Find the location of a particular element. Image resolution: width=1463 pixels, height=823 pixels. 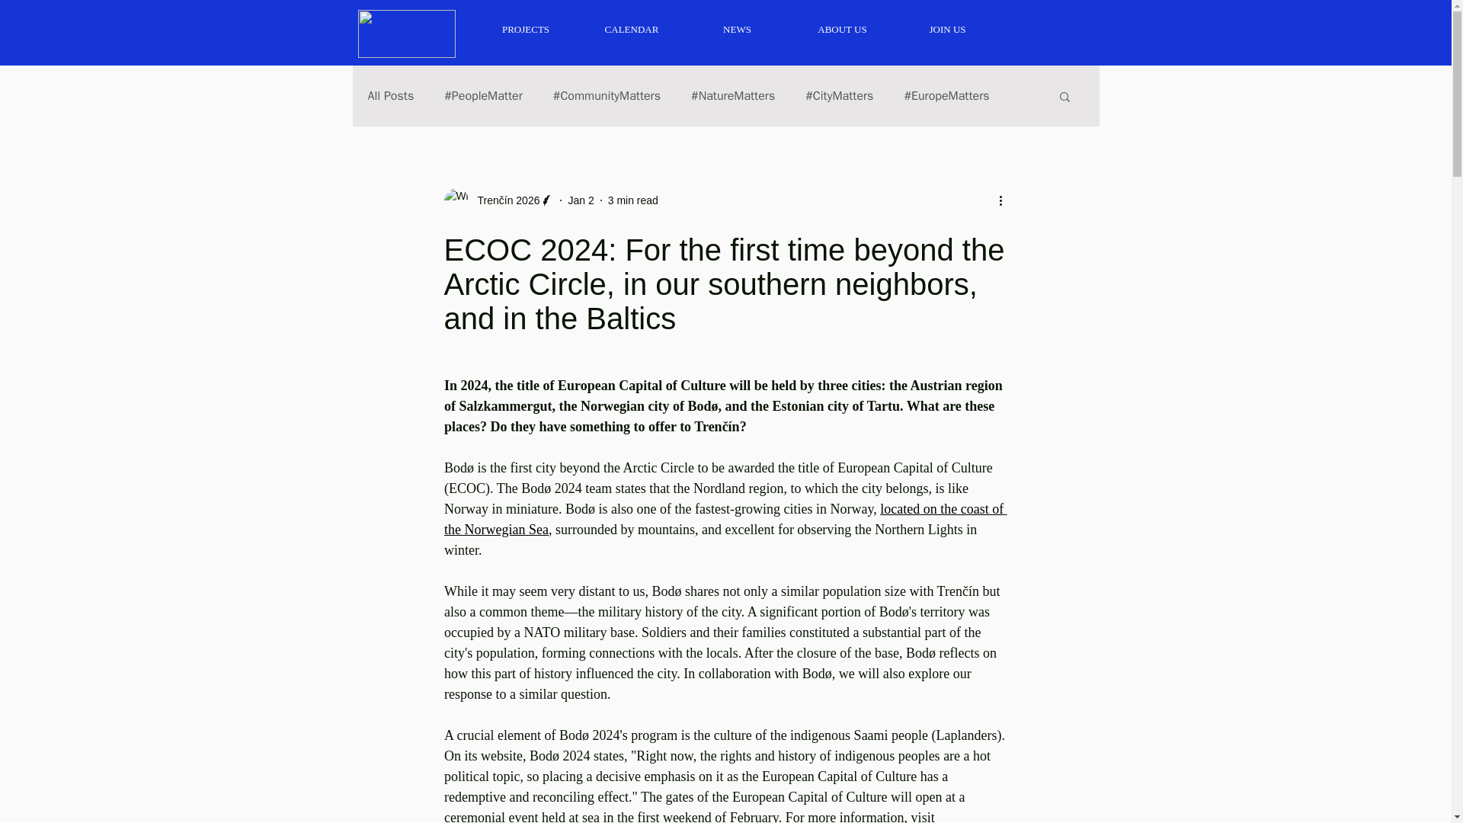

3 min read is located at coordinates (633, 200).